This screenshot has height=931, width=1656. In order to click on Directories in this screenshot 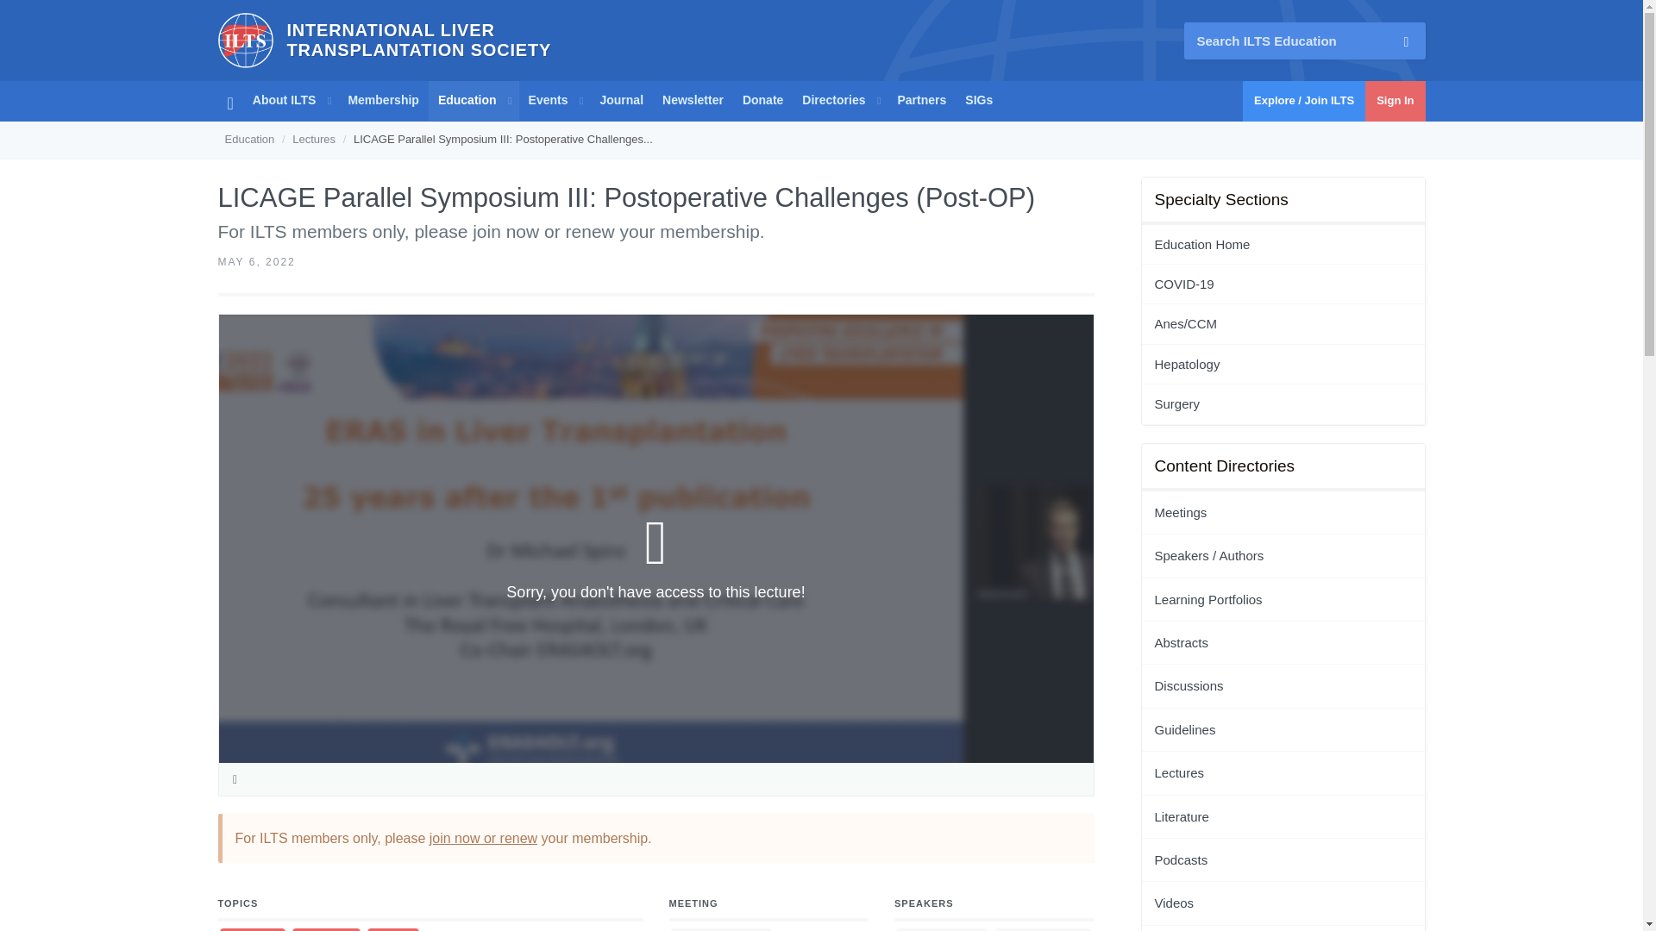, I will do `click(840, 100)`.